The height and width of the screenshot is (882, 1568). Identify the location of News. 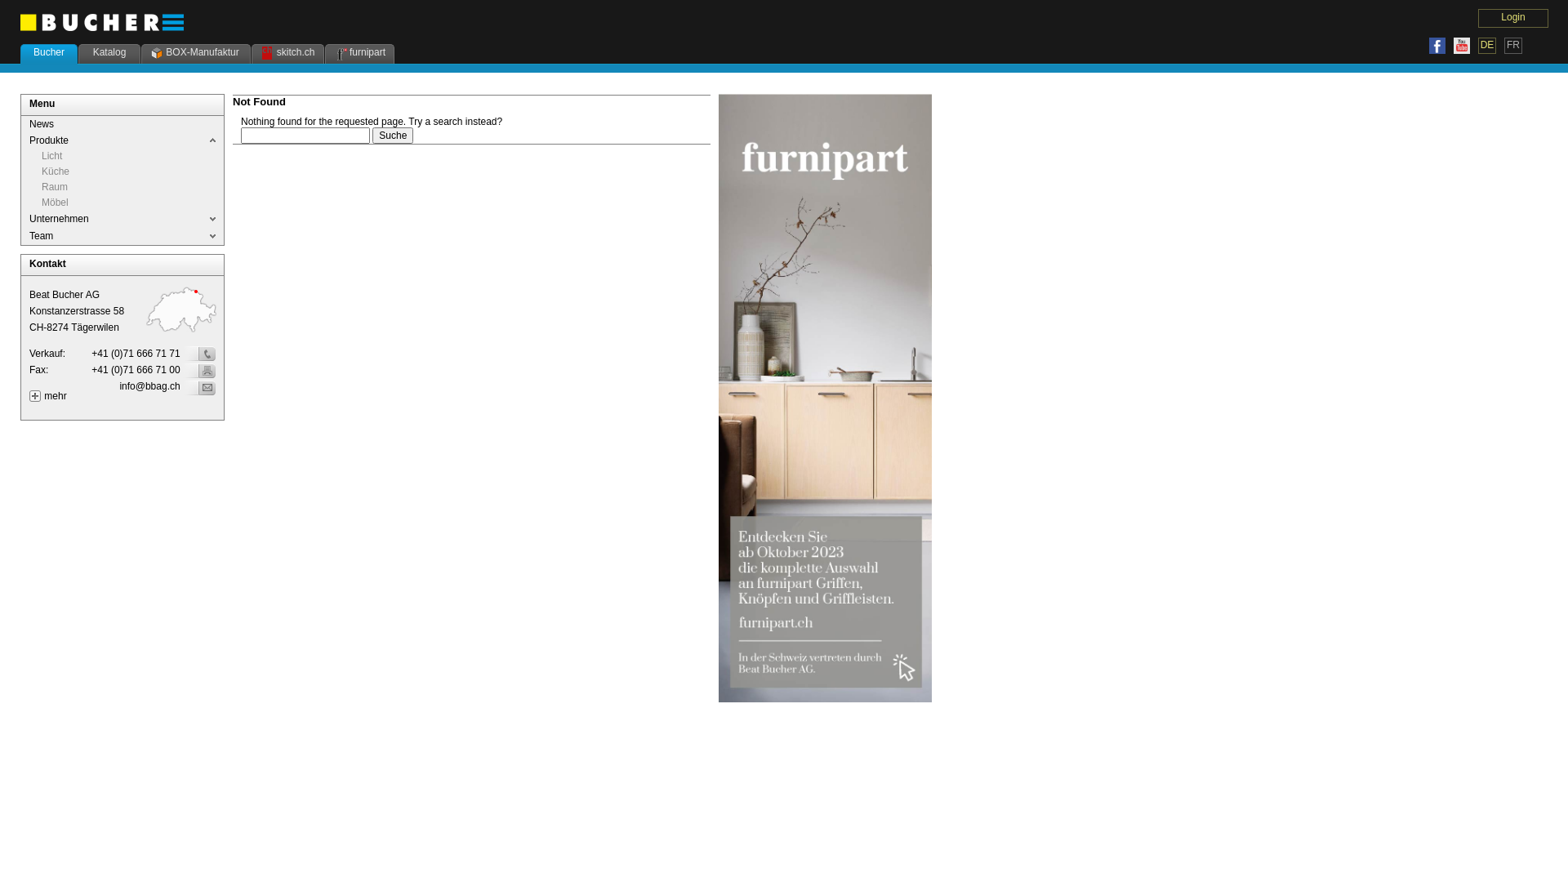
(42, 124).